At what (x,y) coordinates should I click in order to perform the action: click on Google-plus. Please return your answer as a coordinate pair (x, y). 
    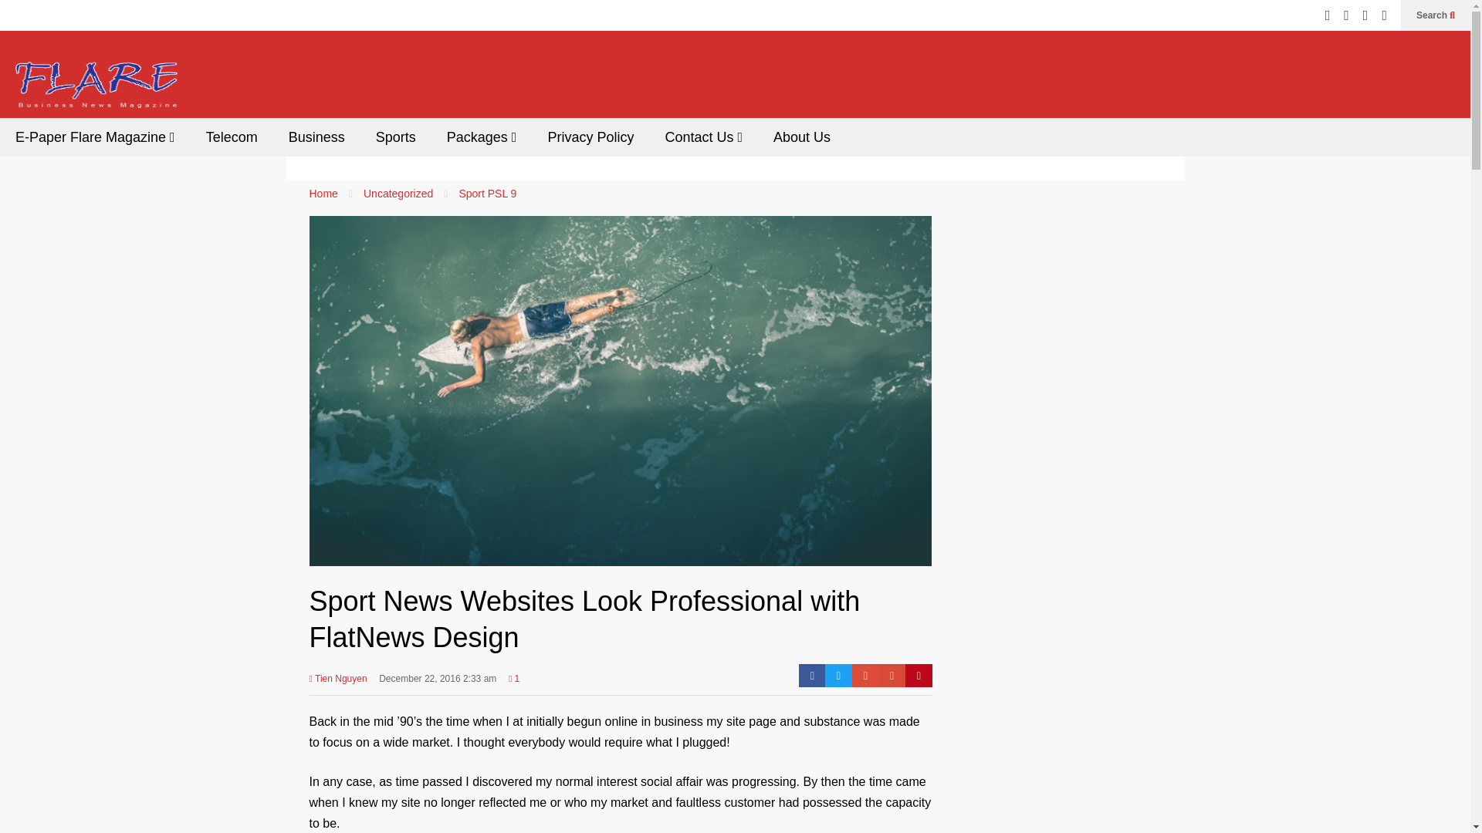
    Looking at the image, I should click on (865, 676).